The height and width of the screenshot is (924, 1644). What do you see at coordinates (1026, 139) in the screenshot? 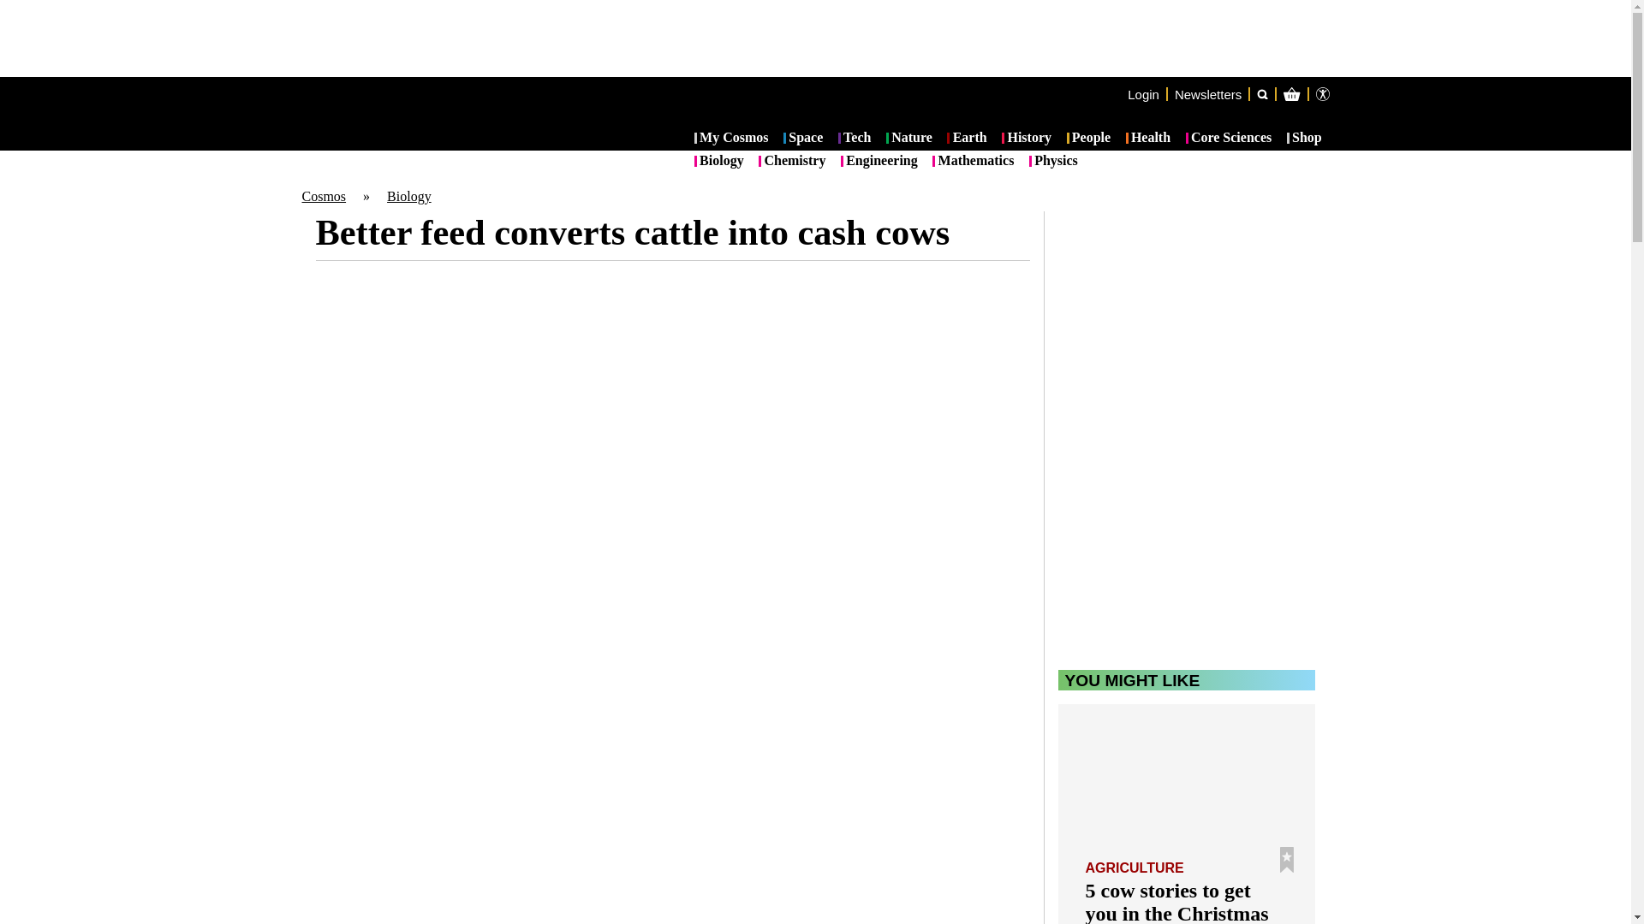
I see `History` at bounding box center [1026, 139].